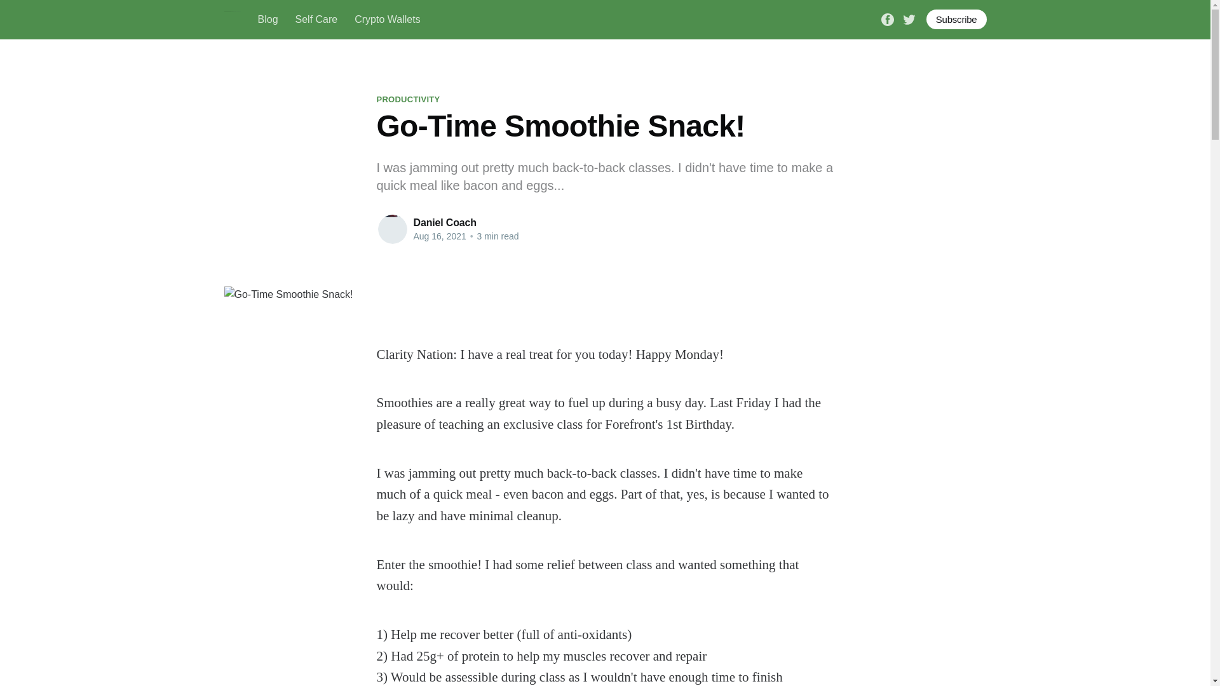 Image resolution: width=1220 pixels, height=686 pixels. What do you see at coordinates (909, 18) in the screenshot?
I see `Twitter` at bounding box center [909, 18].